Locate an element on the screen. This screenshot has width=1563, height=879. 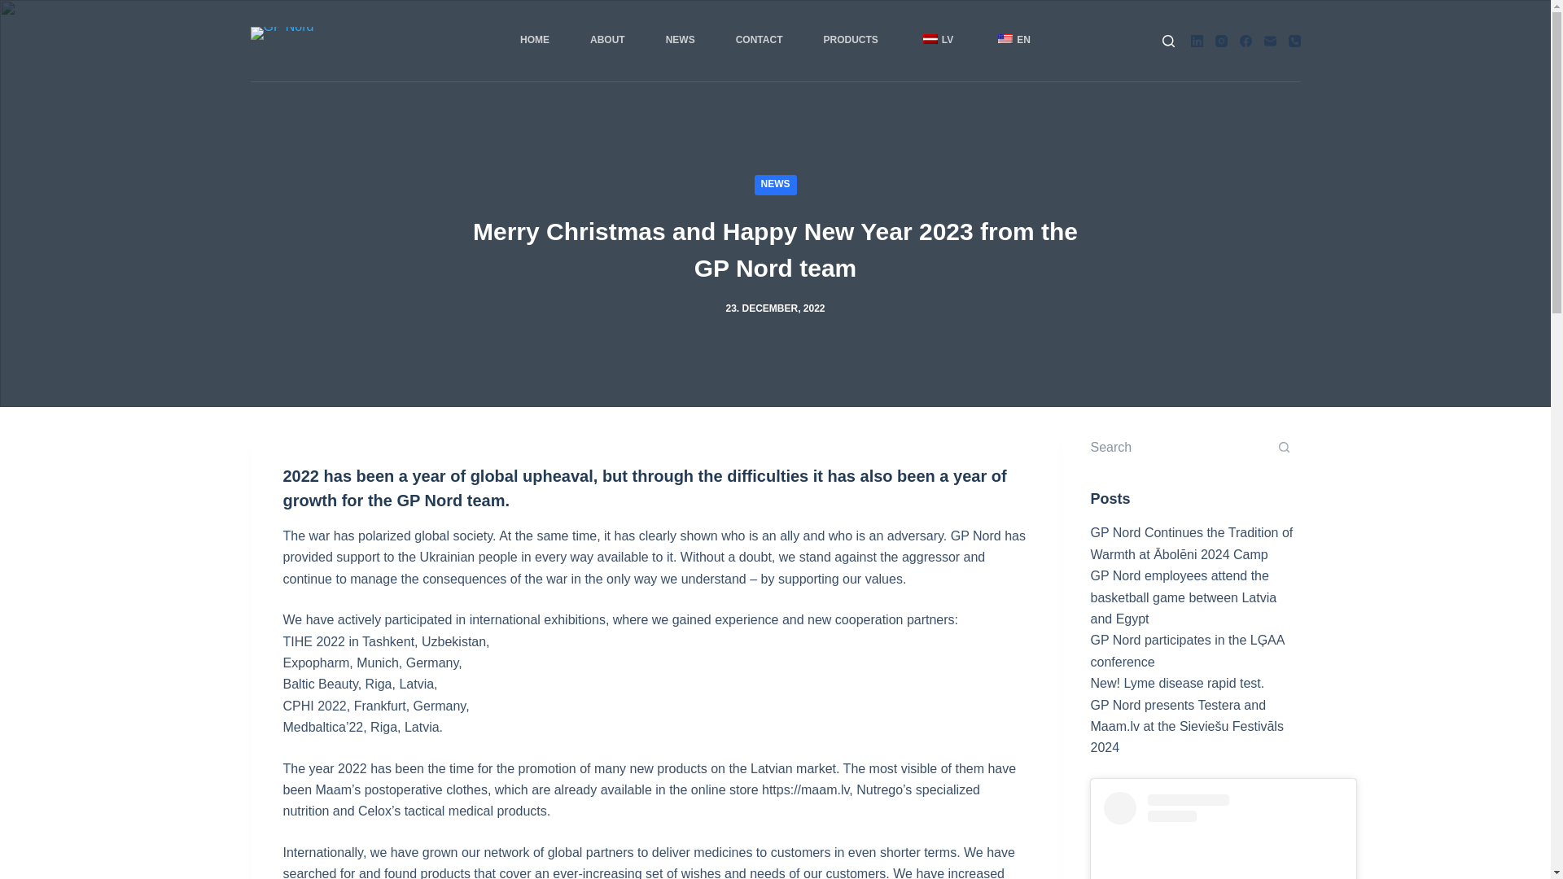
Search for... is located at coordinates (1179, 448).